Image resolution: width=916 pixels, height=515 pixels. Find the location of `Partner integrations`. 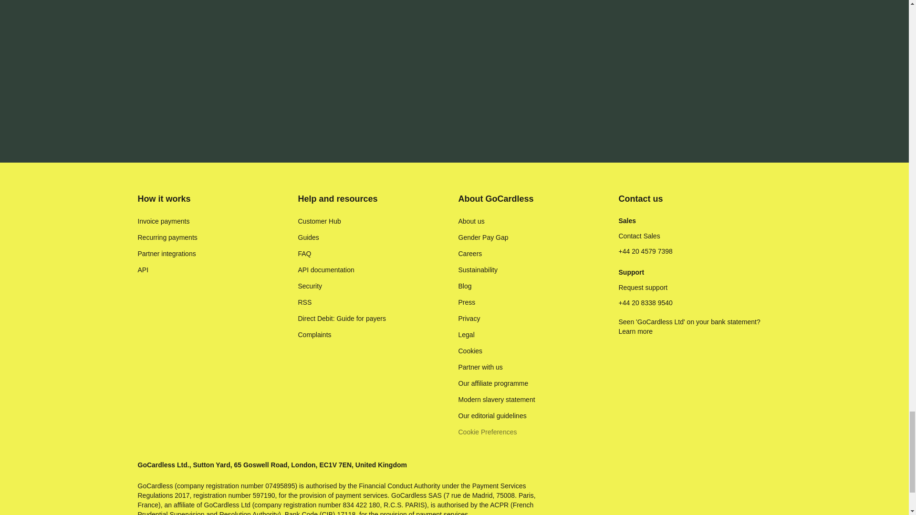

Partner integrations is located at coordinates (167, 254).